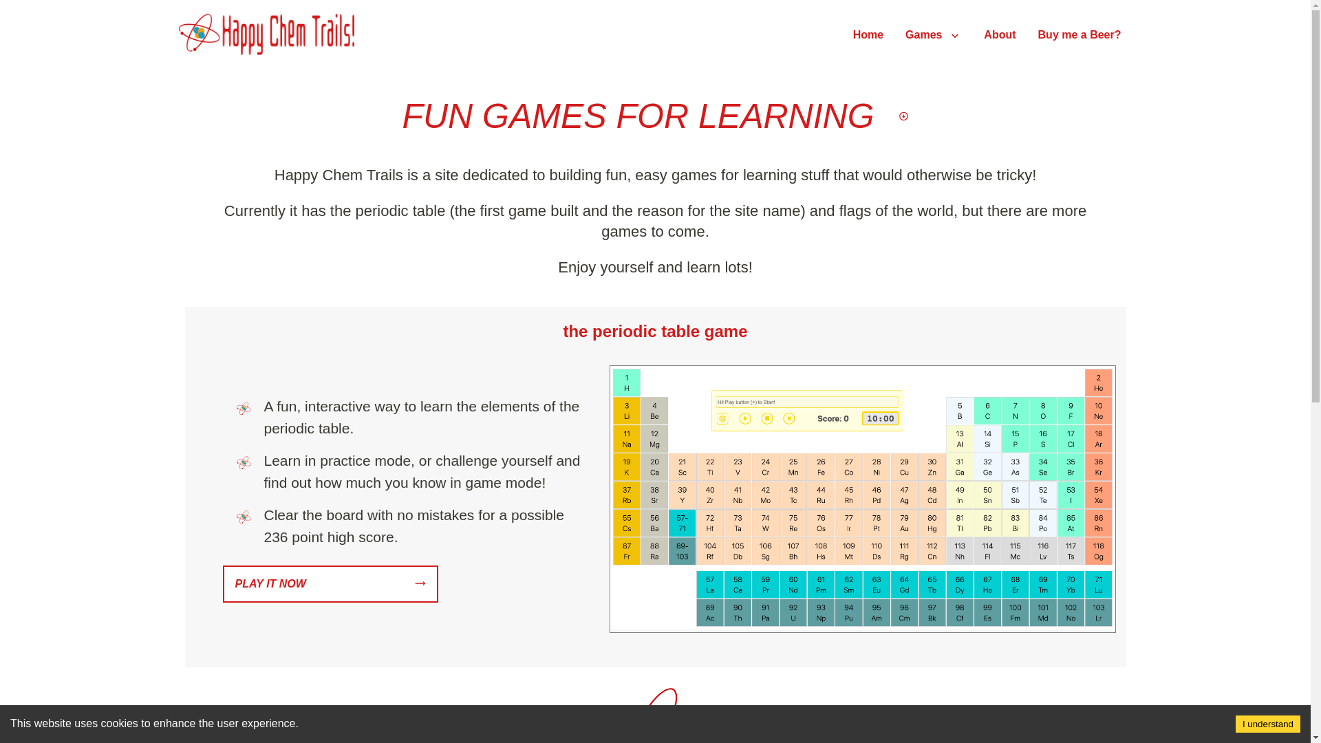  What do you see at coordinates (868, 36) in the screenshot?
I see `Home` at bounding box center [868, 36].